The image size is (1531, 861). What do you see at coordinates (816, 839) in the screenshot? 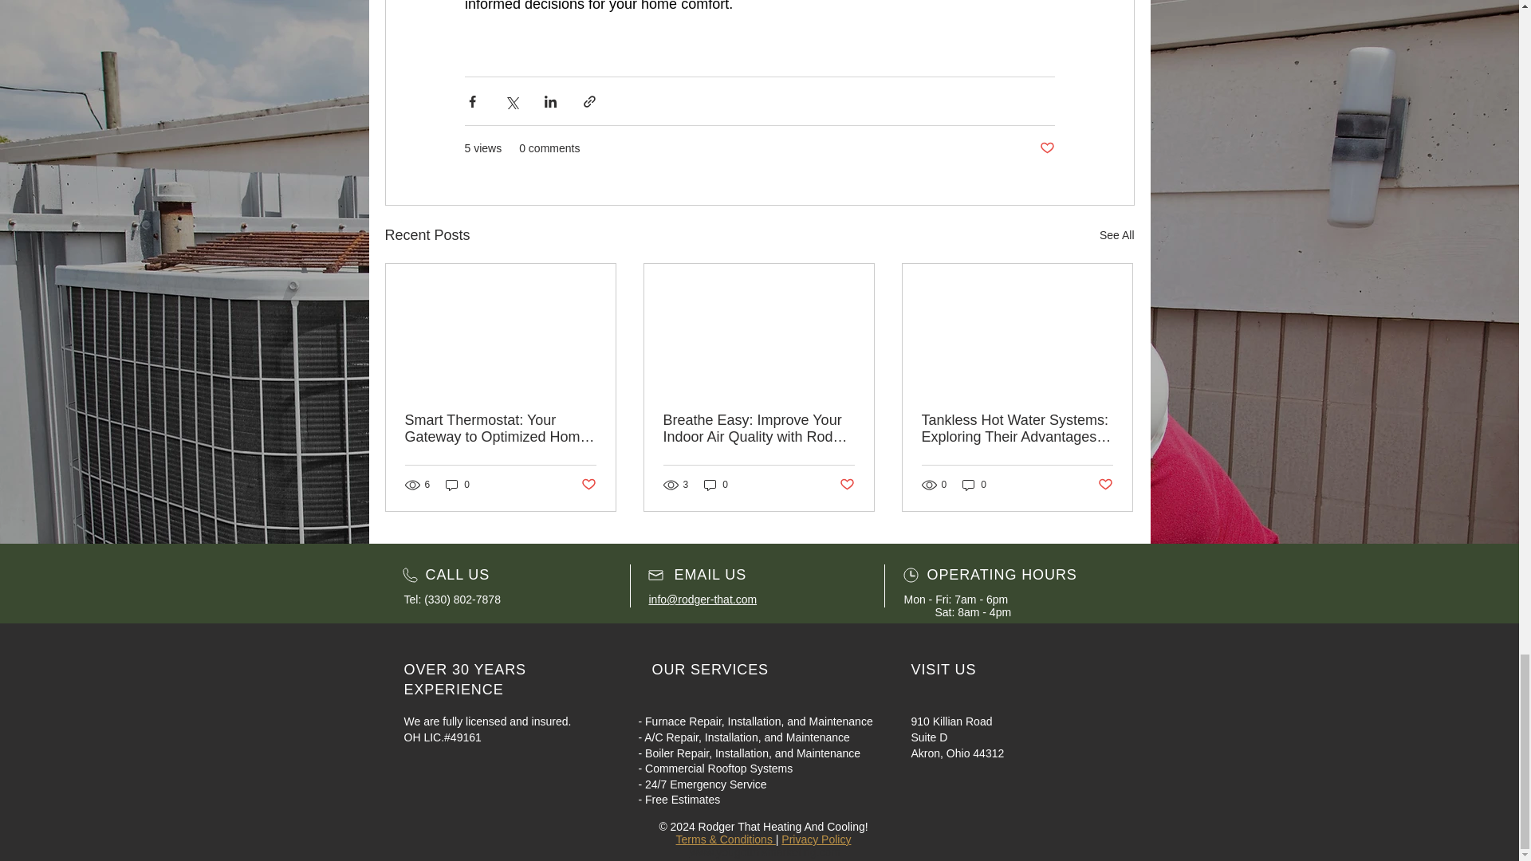
I see `Privacy Policy` at bounding box center [816, 839].